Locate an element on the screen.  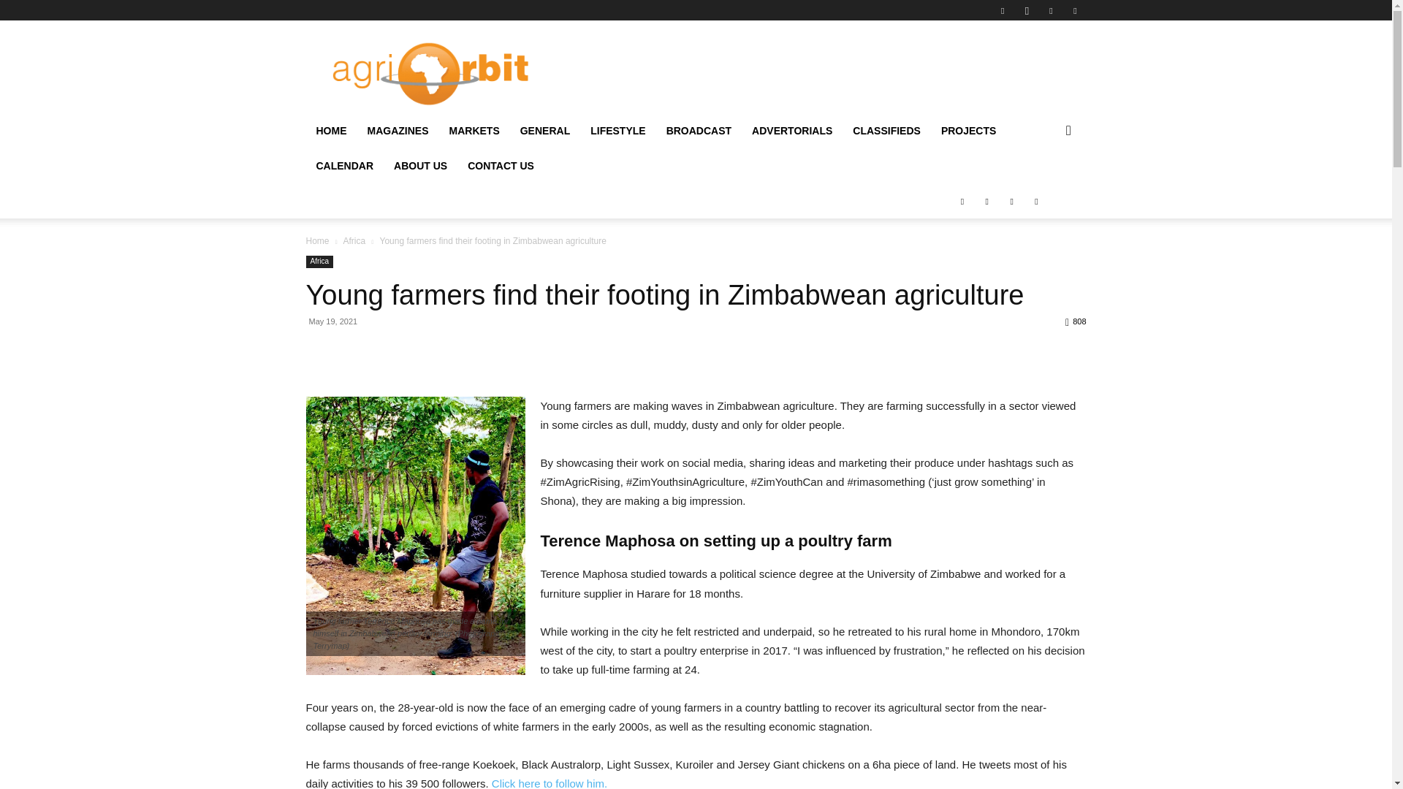
Facebook is located at coordinates (1003, 10).